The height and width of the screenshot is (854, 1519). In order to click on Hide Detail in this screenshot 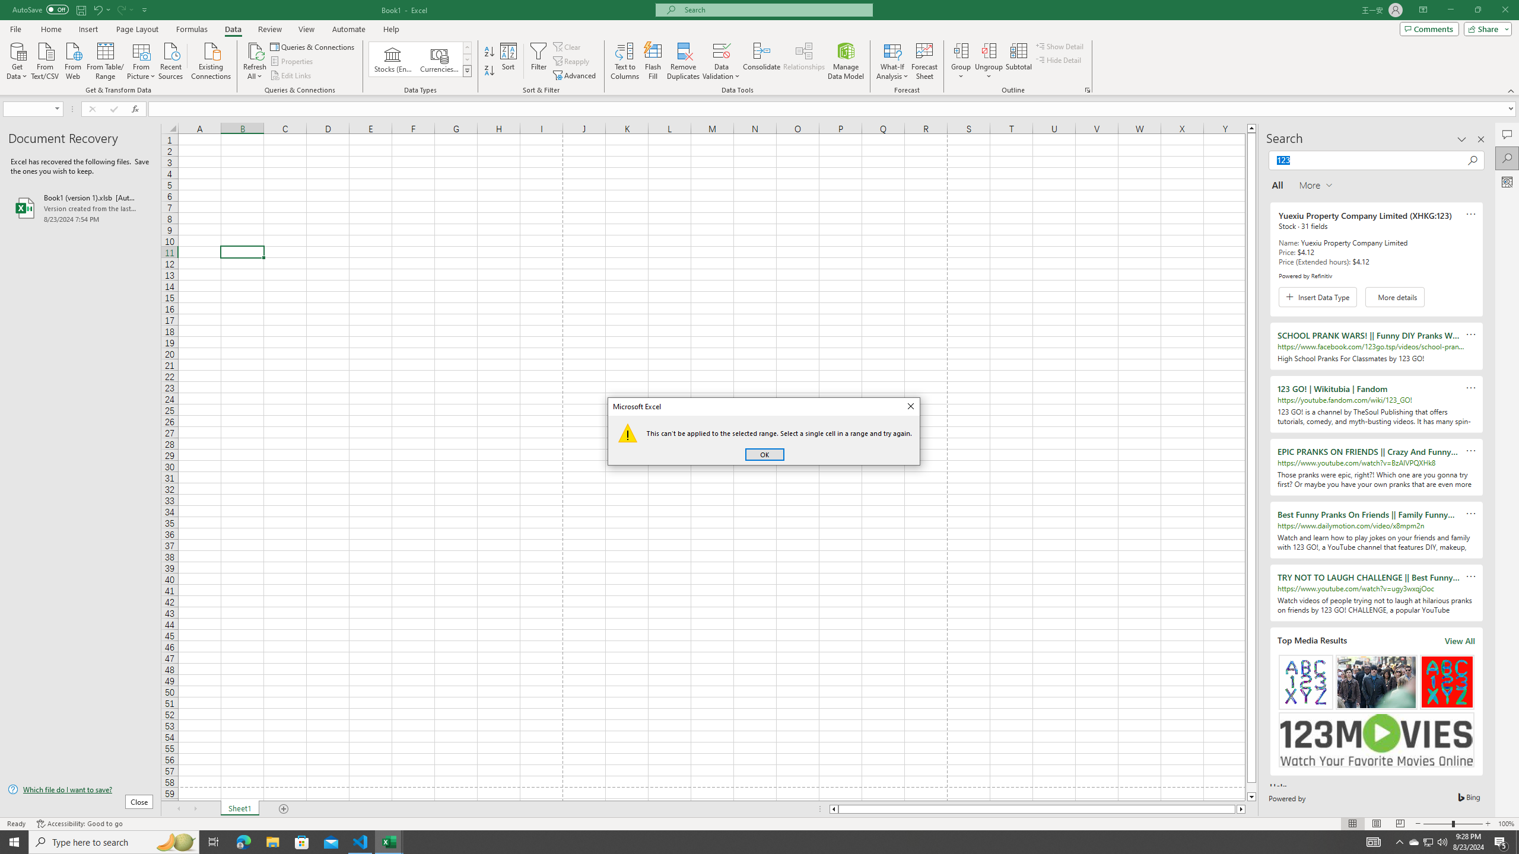, I will do `click(1059, 59)`.